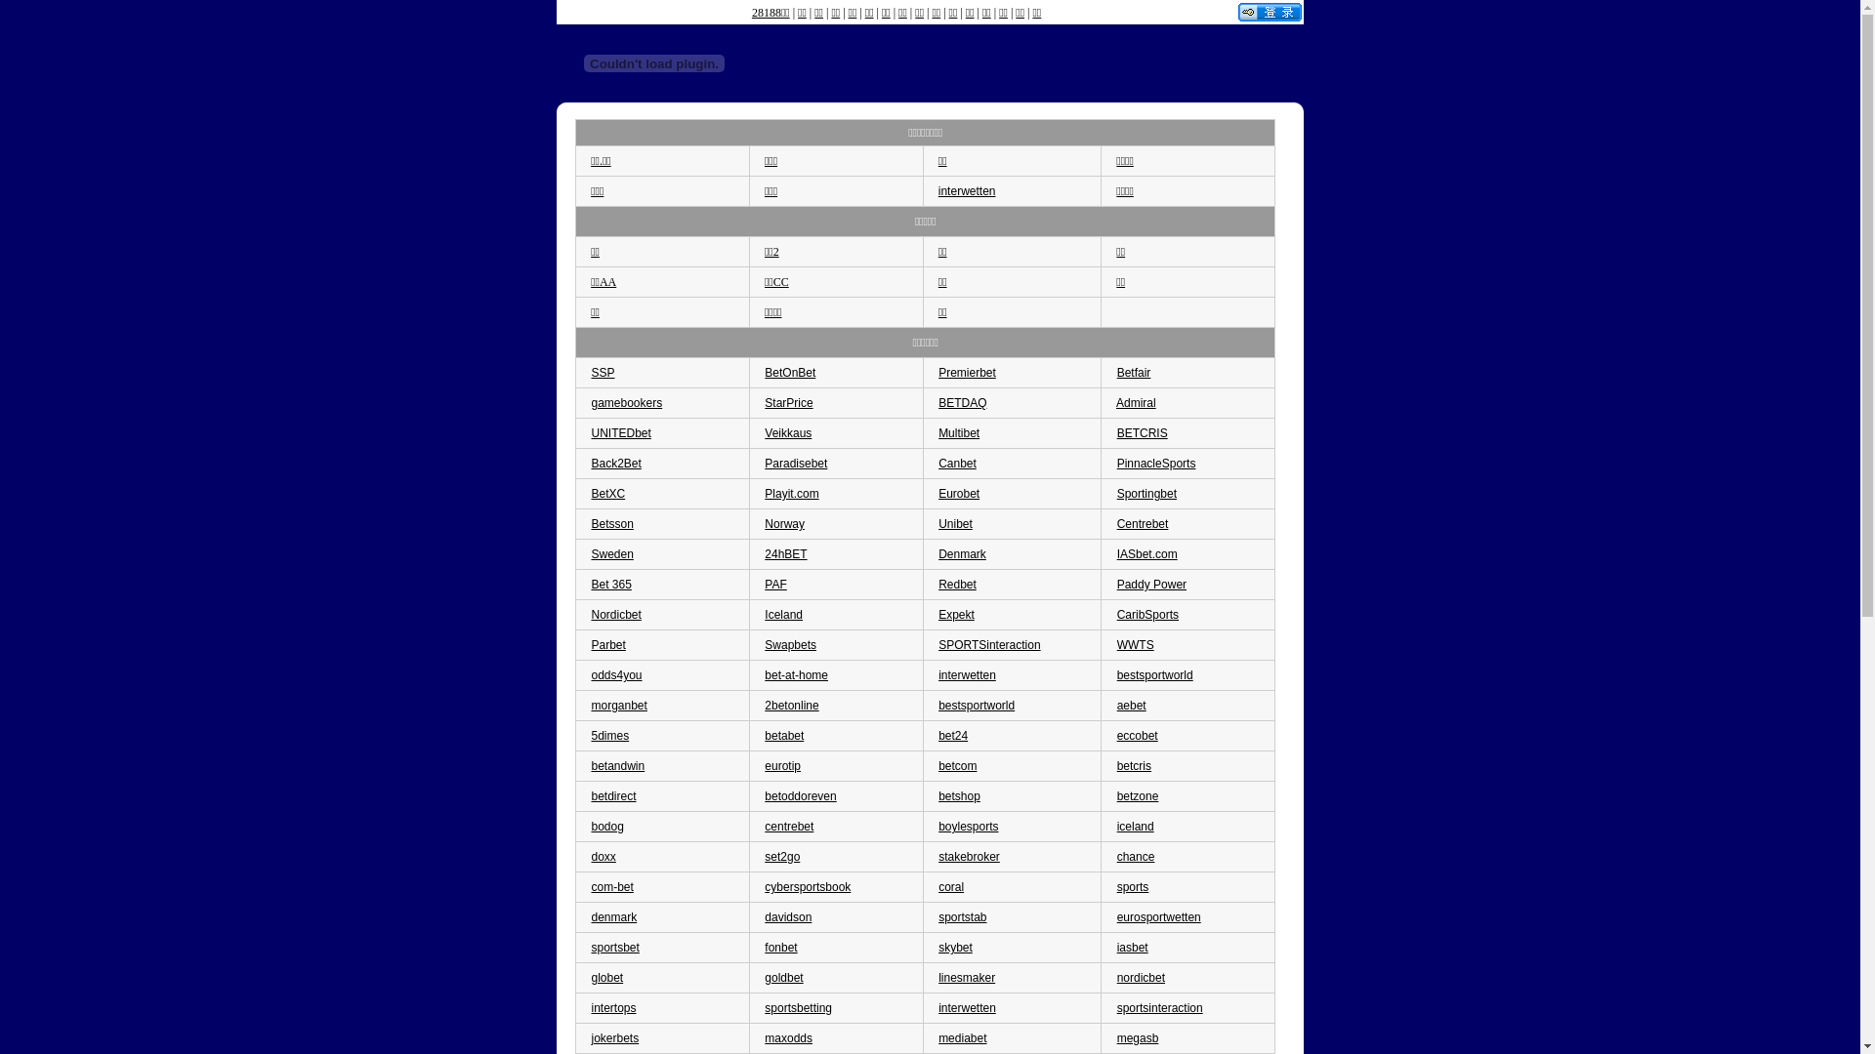  Describe the element at coordinates (962, 1038) in the screenshot. I see `mediabet` at that location.